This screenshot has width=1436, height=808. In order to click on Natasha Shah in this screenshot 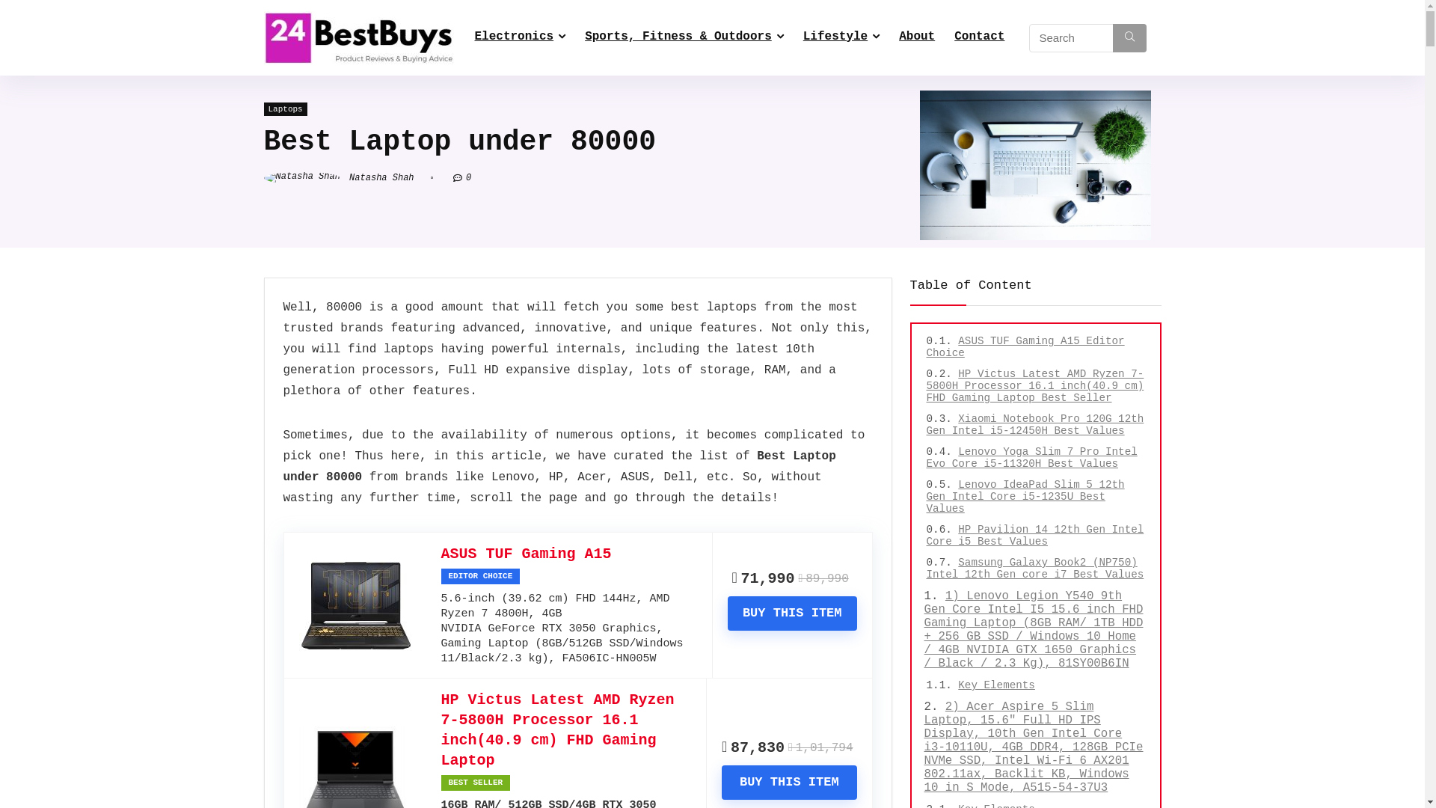, I will do `click(338, 178)`.